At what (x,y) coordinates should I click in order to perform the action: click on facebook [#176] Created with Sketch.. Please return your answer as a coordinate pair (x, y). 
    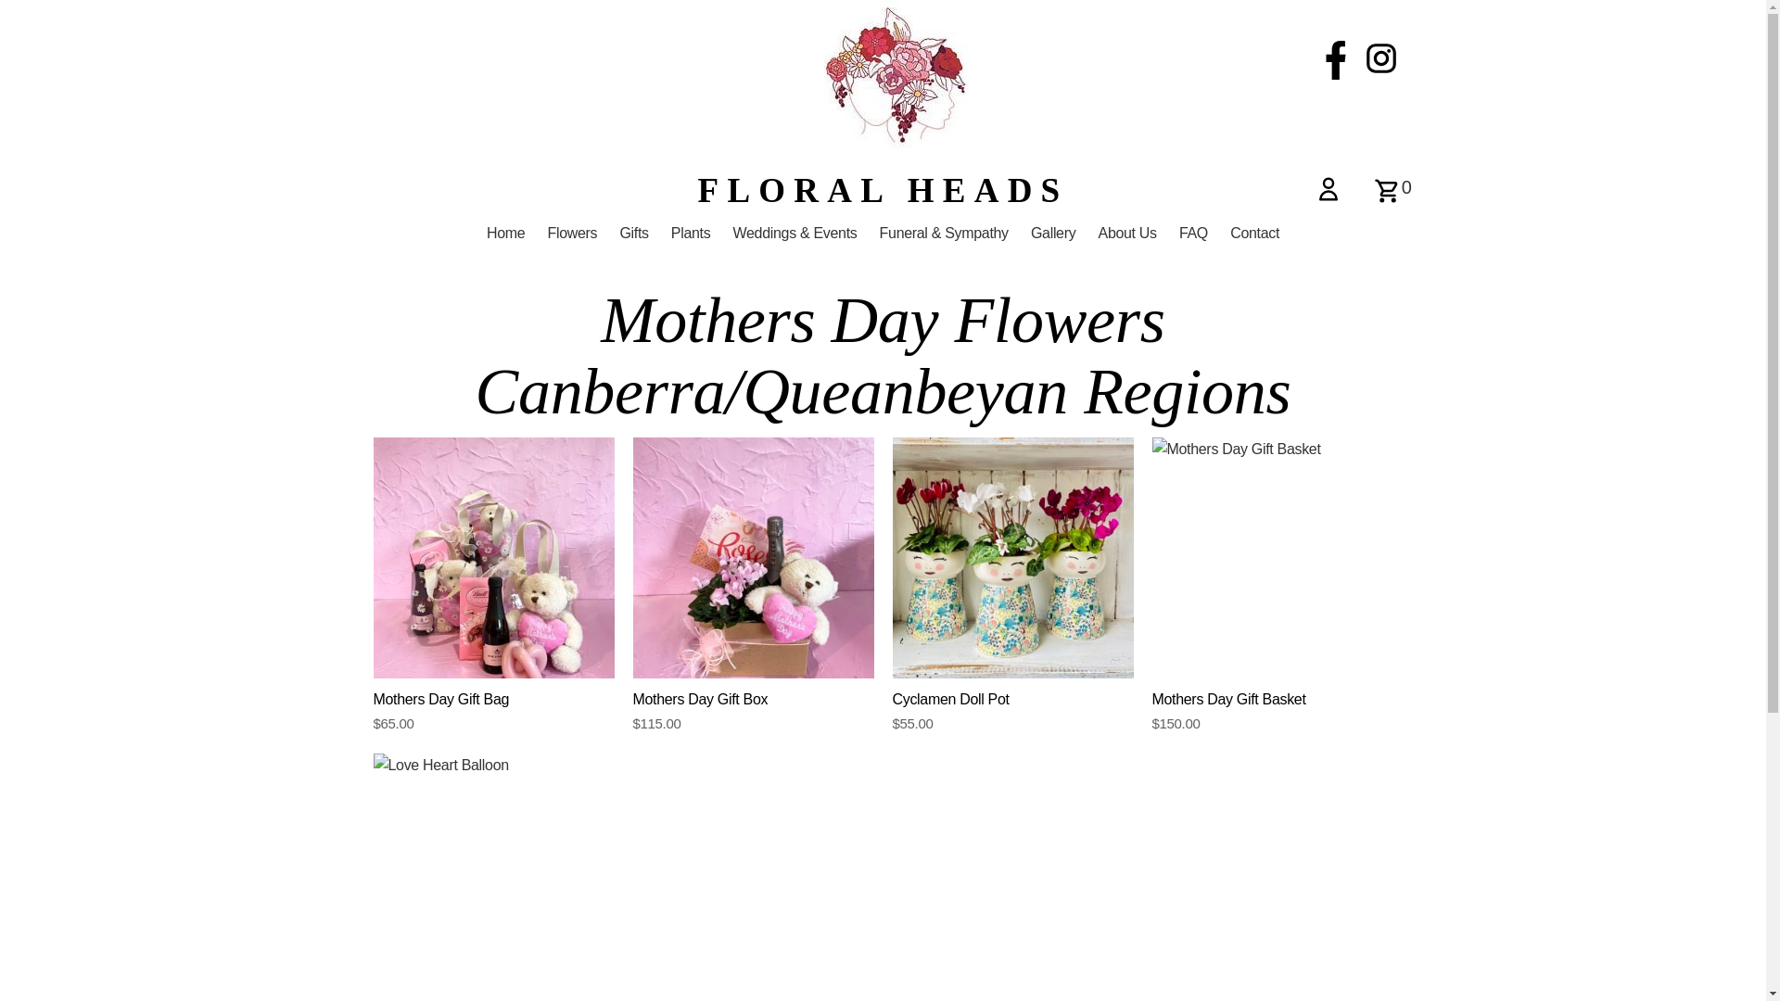
    Looking at the image, I should click on (1336, 74).